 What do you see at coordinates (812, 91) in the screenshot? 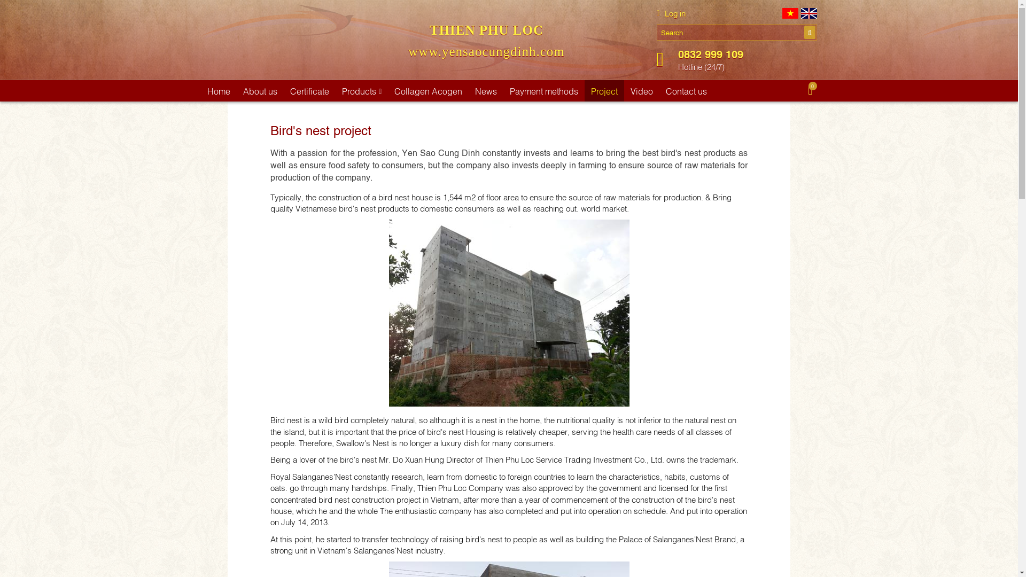
I see `0` at bounding box center [812, 91].